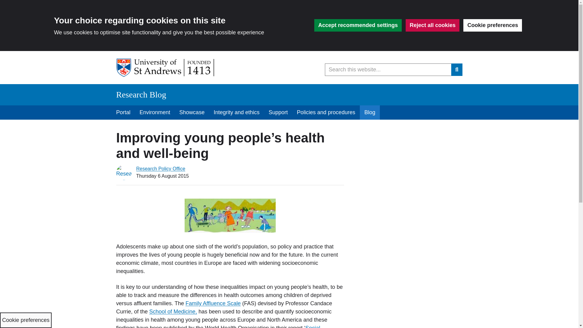  Describe the element at coordinates (278, 112) in the screenshot. I see `Support` at that location.